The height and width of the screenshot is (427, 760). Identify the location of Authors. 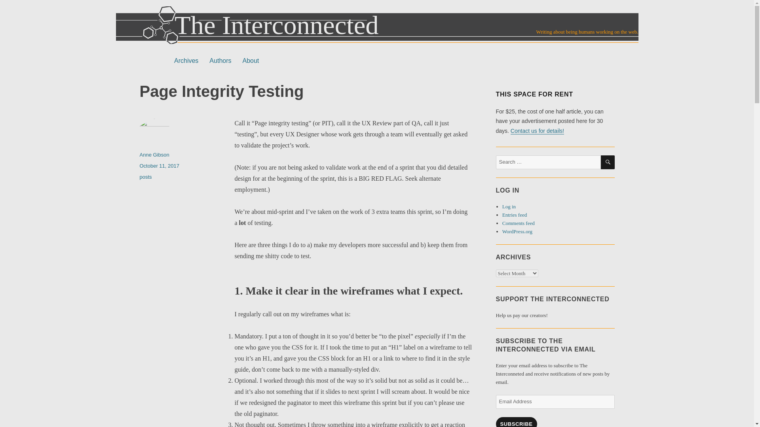
(220, 60).